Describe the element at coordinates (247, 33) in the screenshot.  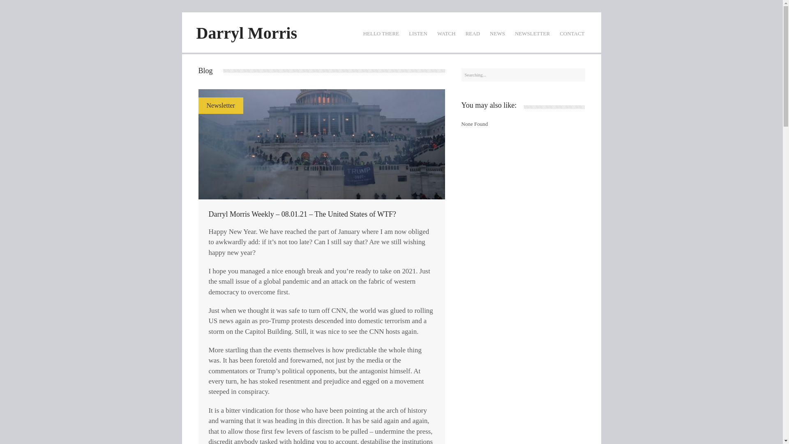
I see `Darryl Morris` at that location.